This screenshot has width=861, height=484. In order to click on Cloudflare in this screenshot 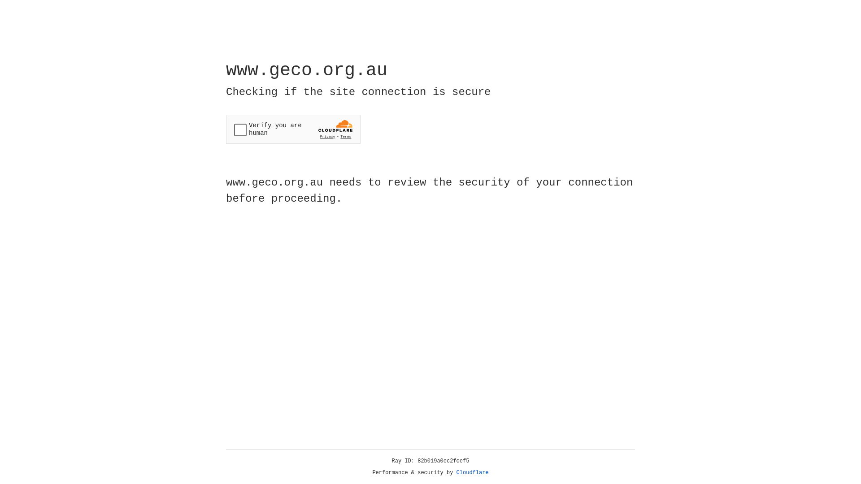, I will do `click(473, 473)`.